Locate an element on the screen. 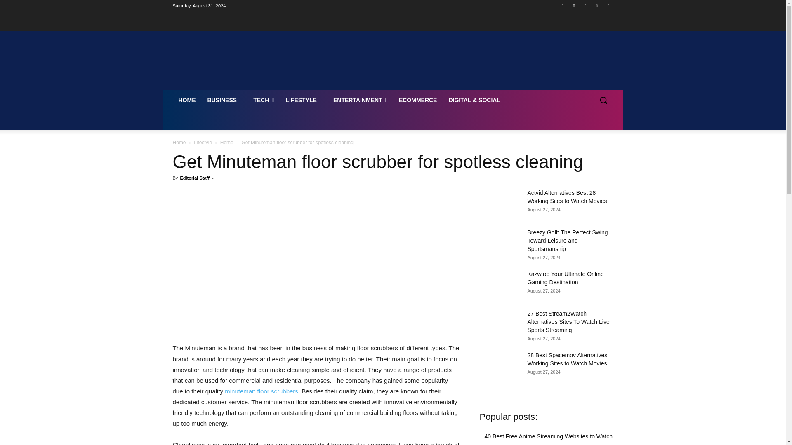 The width and height of the screenshot is (792, 445). View all posts in Home is located at coordinates (227, 143).